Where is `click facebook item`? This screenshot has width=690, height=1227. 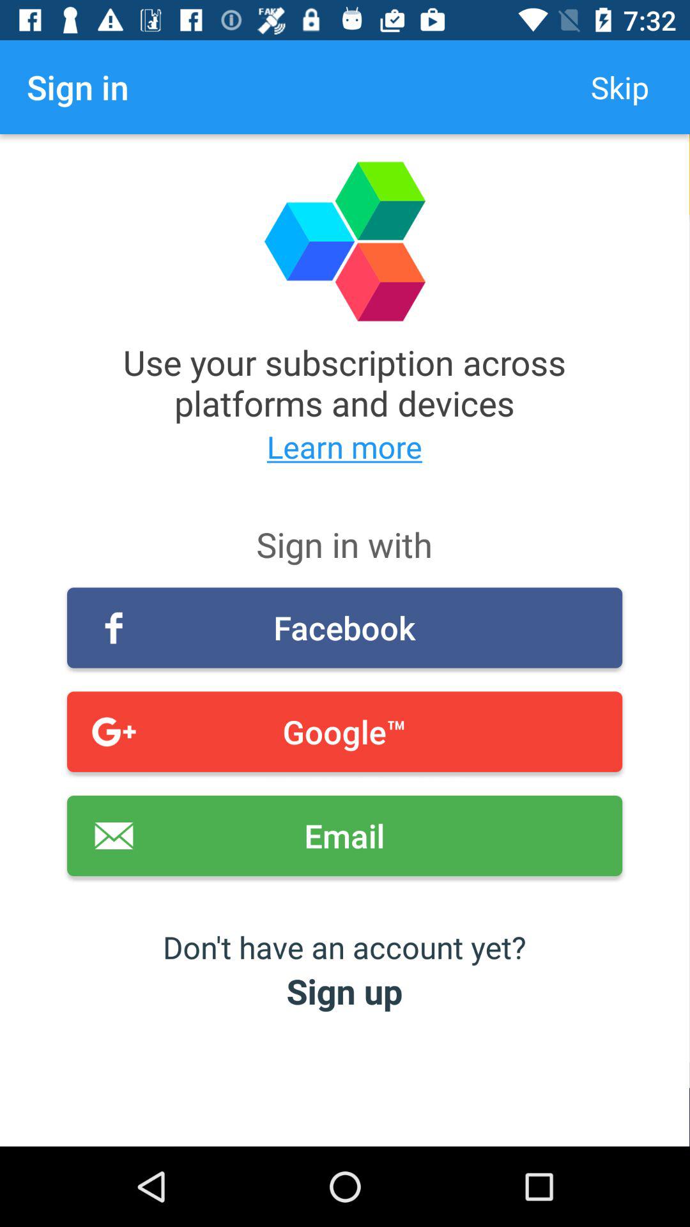
click facebook item is located at coordinates (345, 628).